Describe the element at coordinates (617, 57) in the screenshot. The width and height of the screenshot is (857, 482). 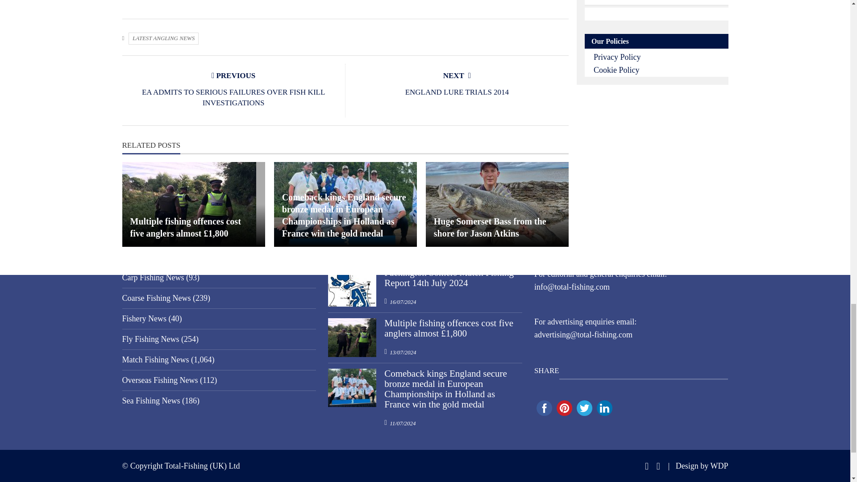
I see `Privacy Policy` at that location.